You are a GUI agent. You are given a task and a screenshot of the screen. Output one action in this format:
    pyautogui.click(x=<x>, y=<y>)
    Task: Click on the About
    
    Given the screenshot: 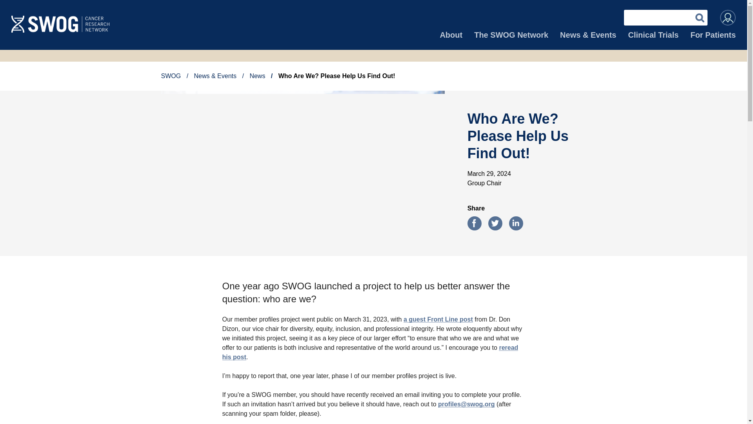 What is the action you would take?
    pyautogui.click(x=451, y=39)
    